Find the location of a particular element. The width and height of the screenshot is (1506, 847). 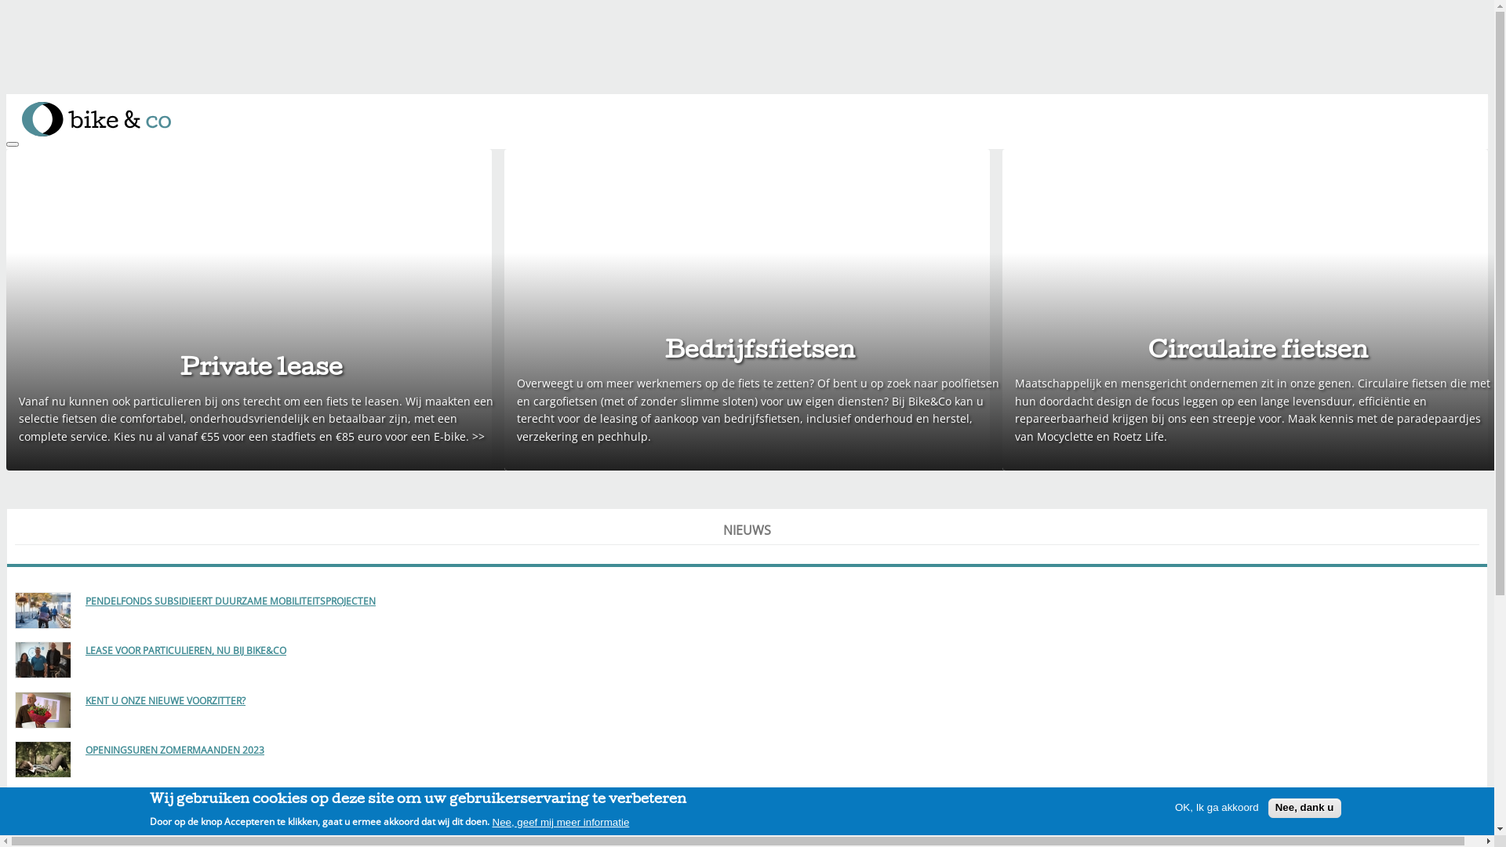

Diensten is located at coordinates (61, 204).